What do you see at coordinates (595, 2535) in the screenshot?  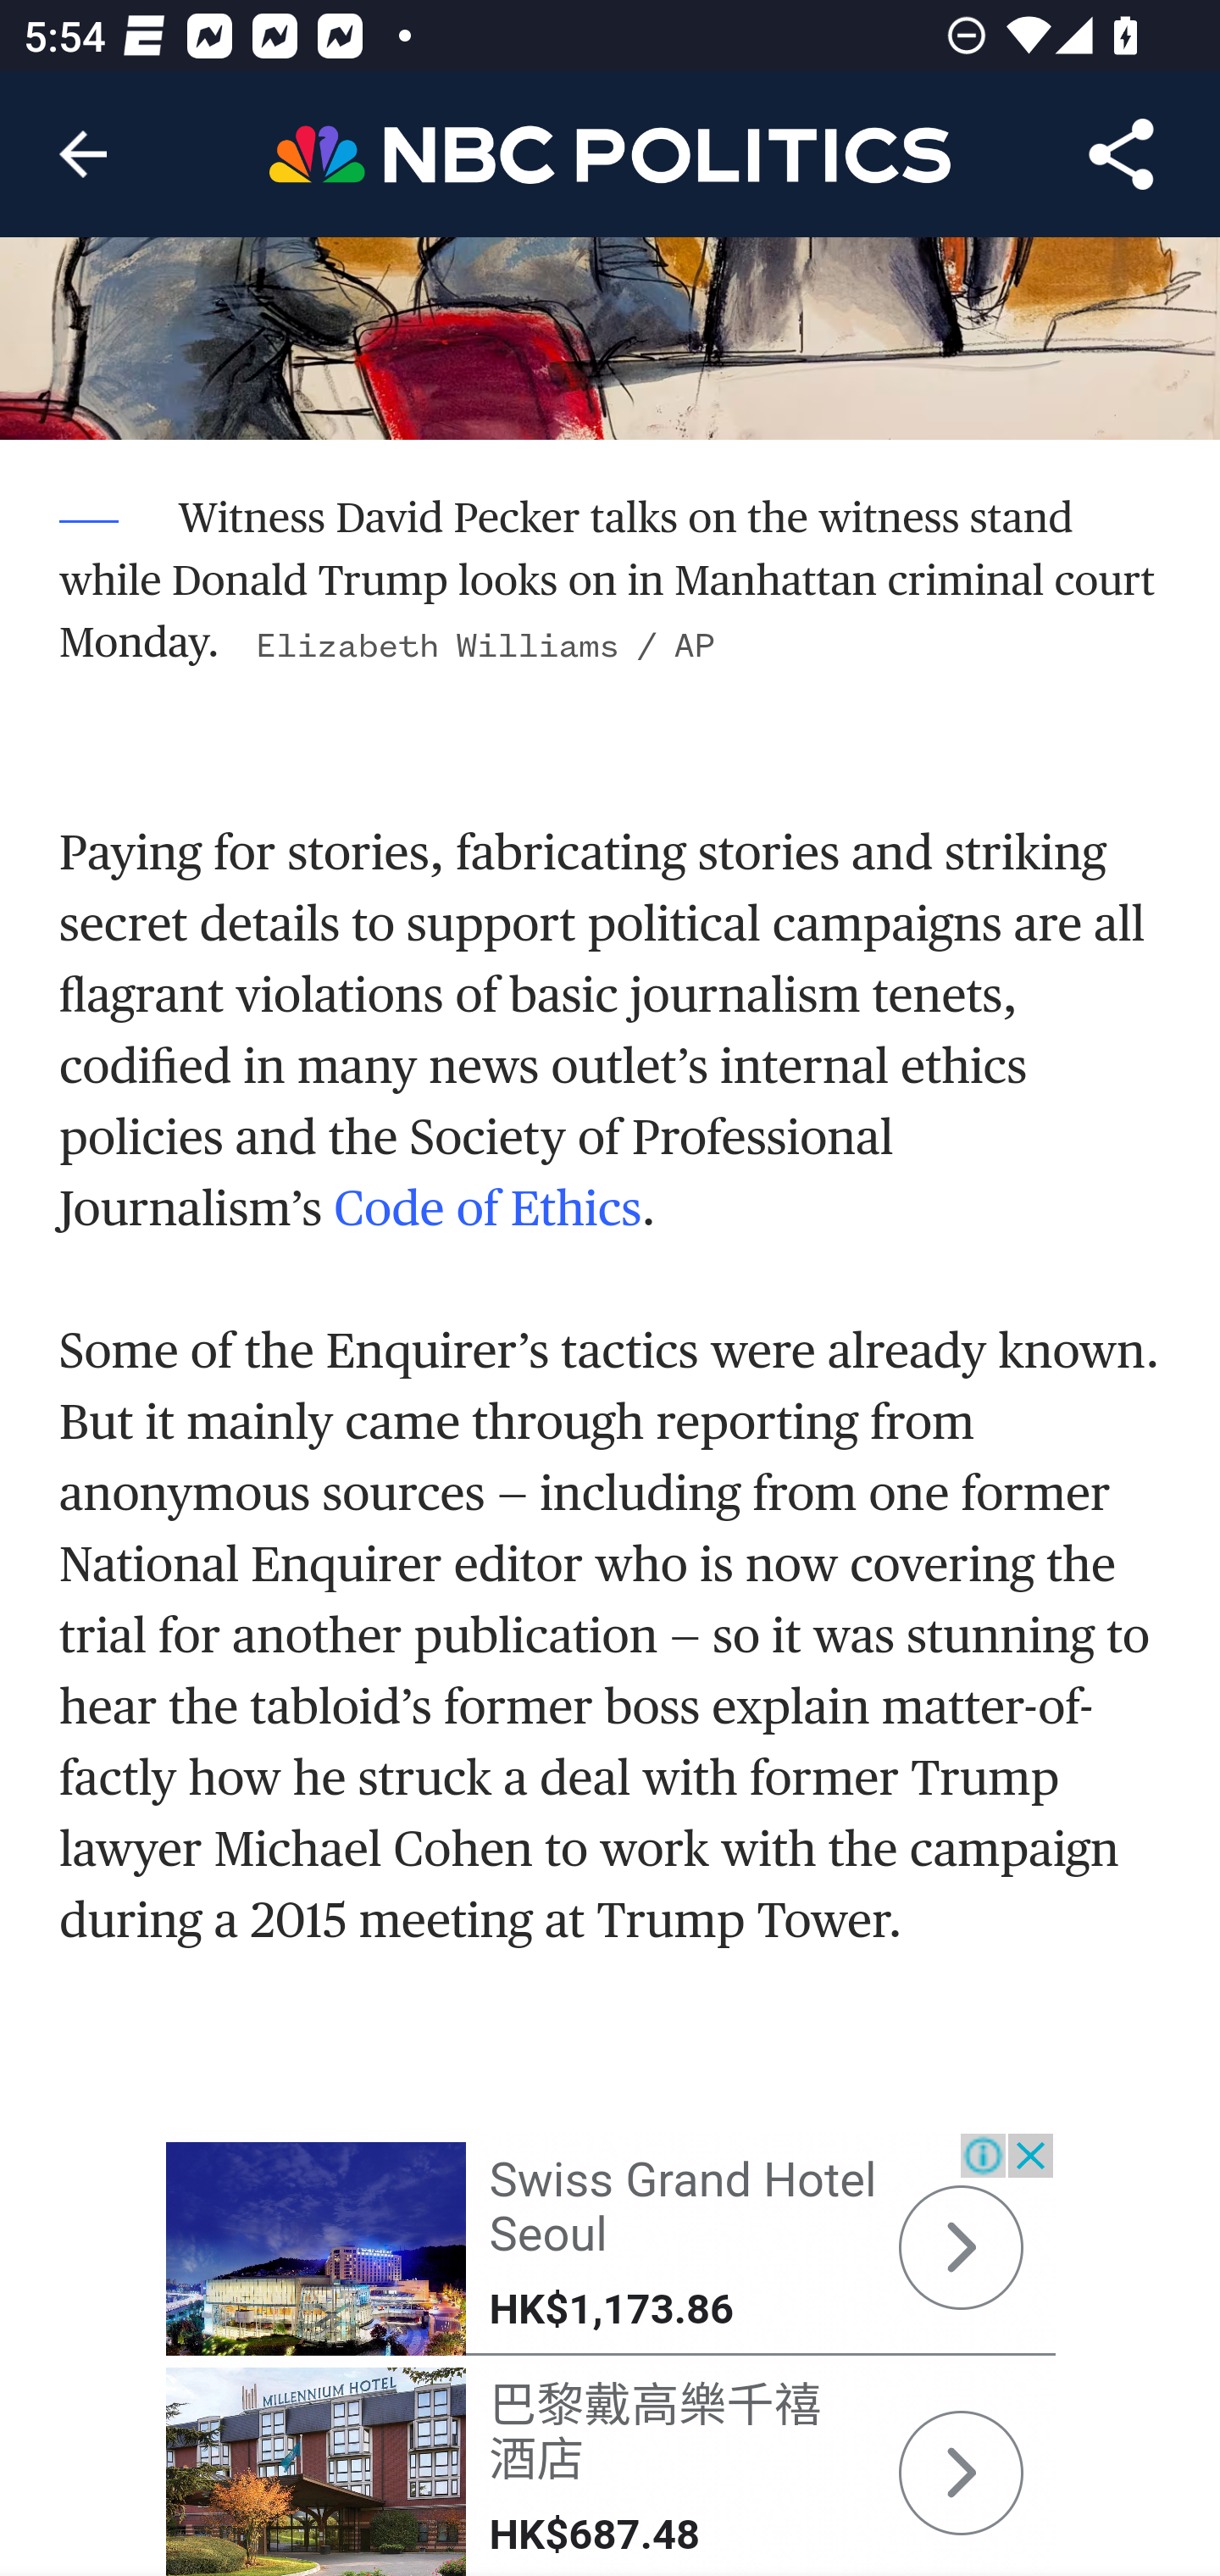 I see `HK$687.48` at bounding box center [595, 2535].